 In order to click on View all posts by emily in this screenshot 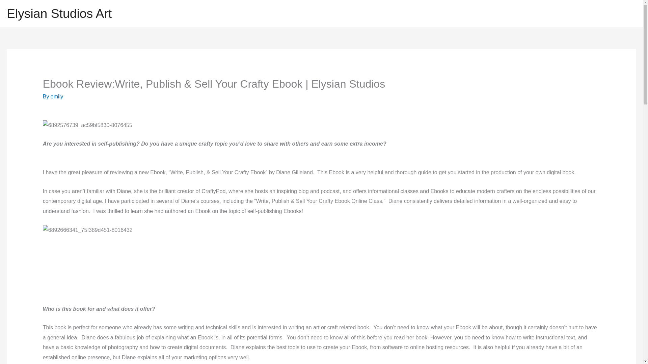, I will do `click(57, 96)`.